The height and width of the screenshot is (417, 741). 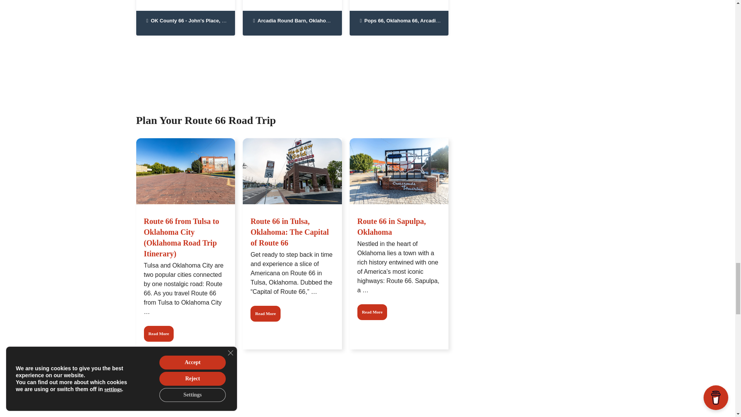 I want to click on Route 66 in Sapulpa, Oklahoma, so click(x=372, y=312).